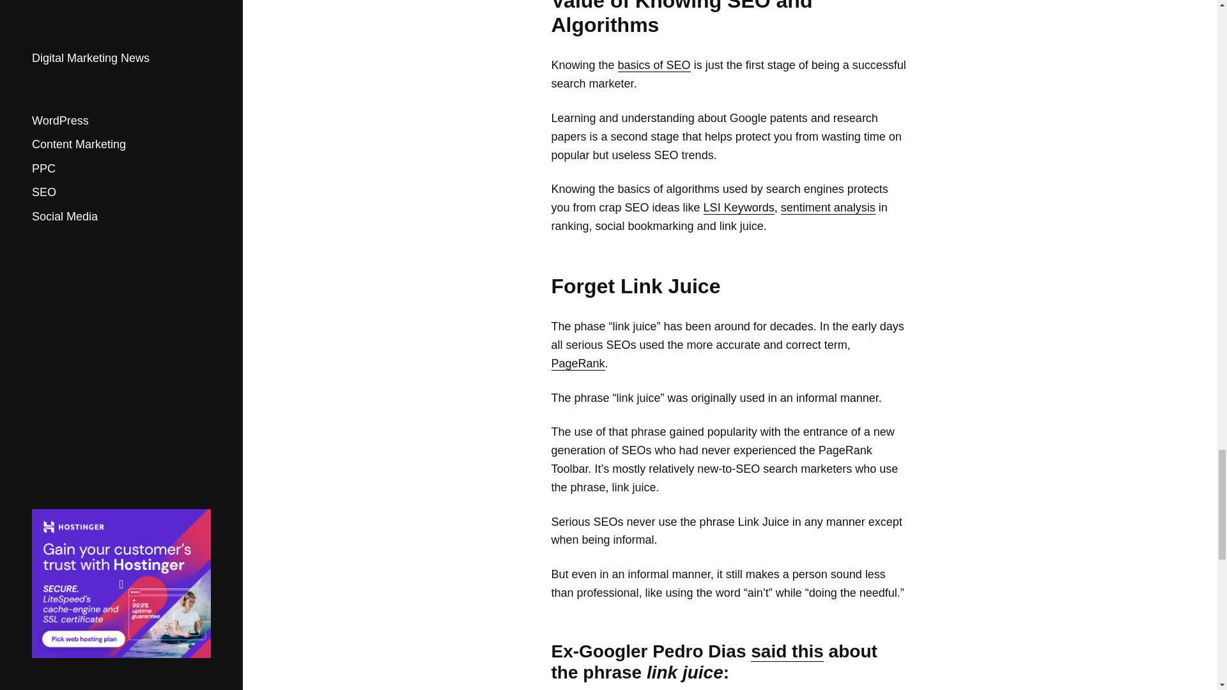  What do you see at coordinates (739, 208) in the screenshot?
I see `LSI Keywords` at bounding box center [739, 208].